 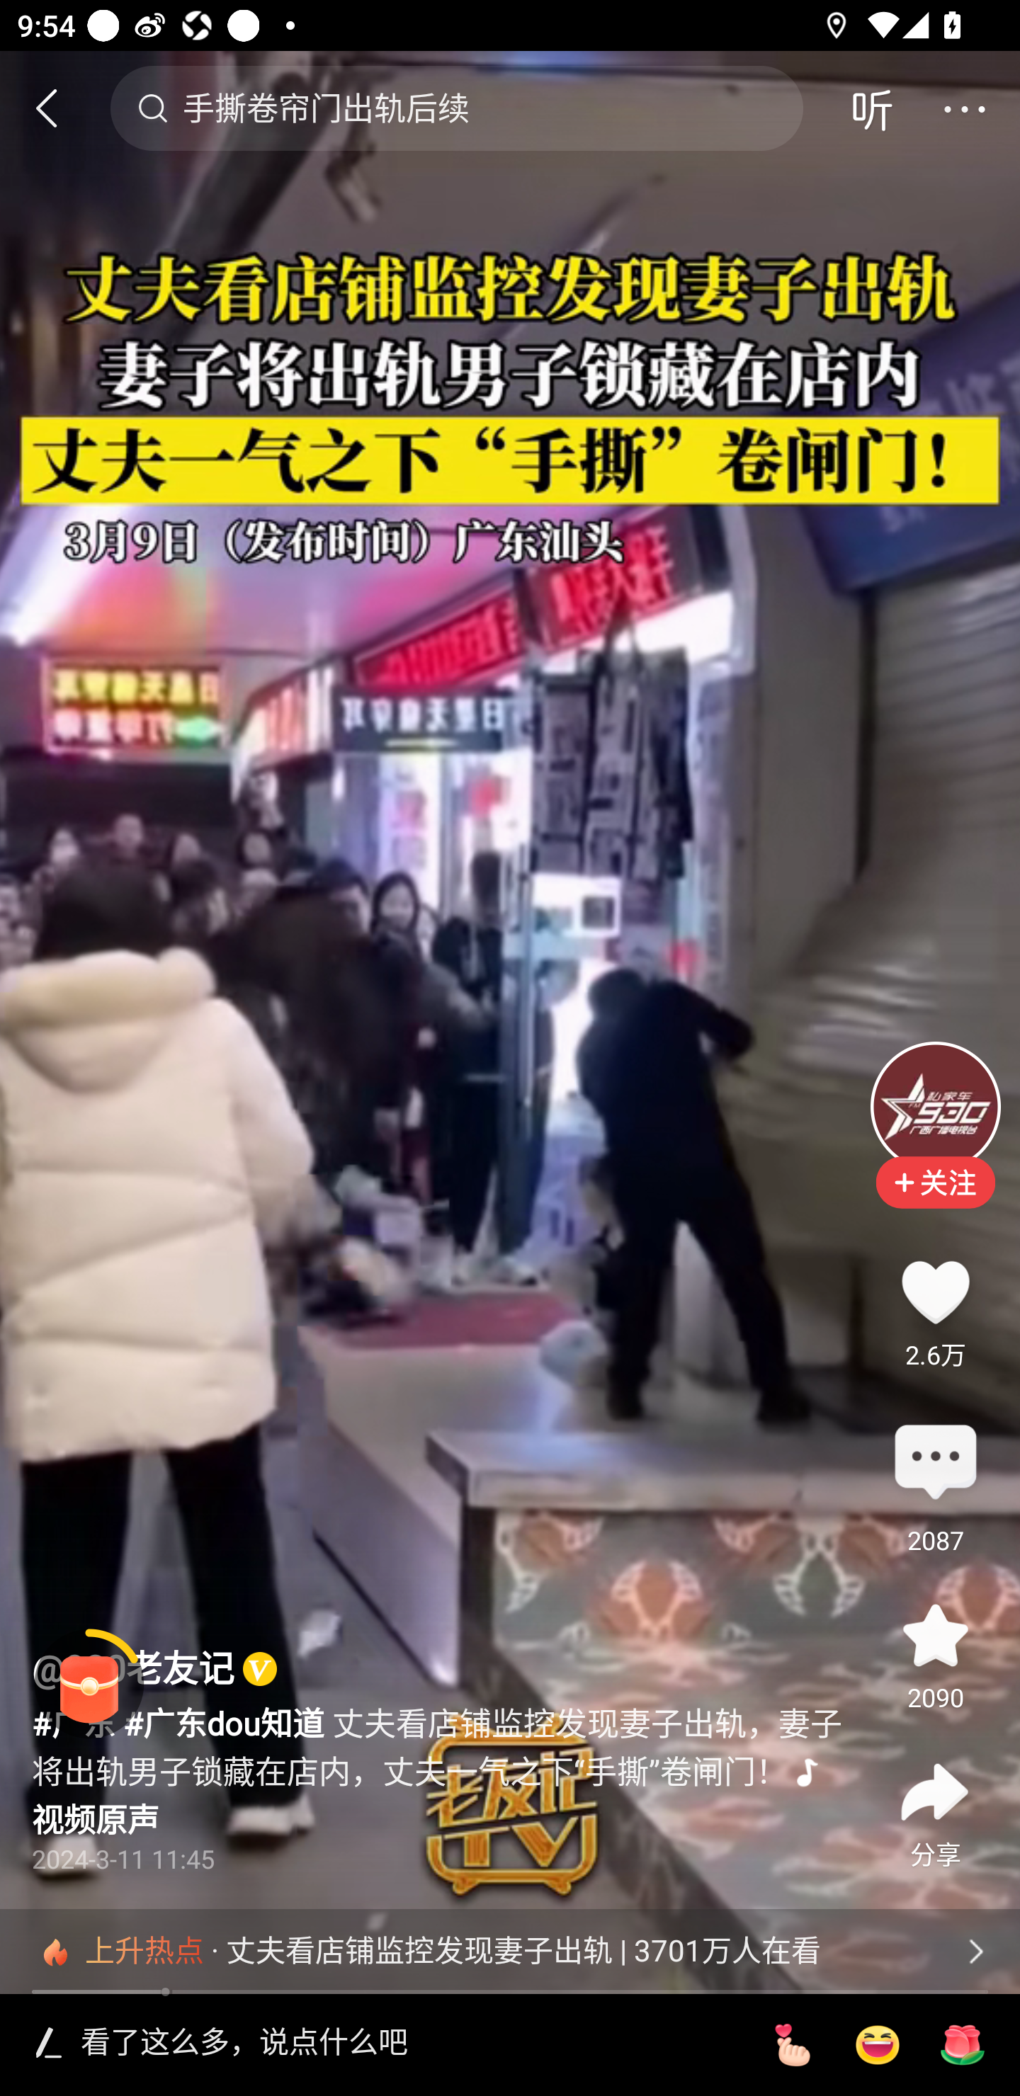 I want to click on 收藏 2090, so click(x=935, y=1636).